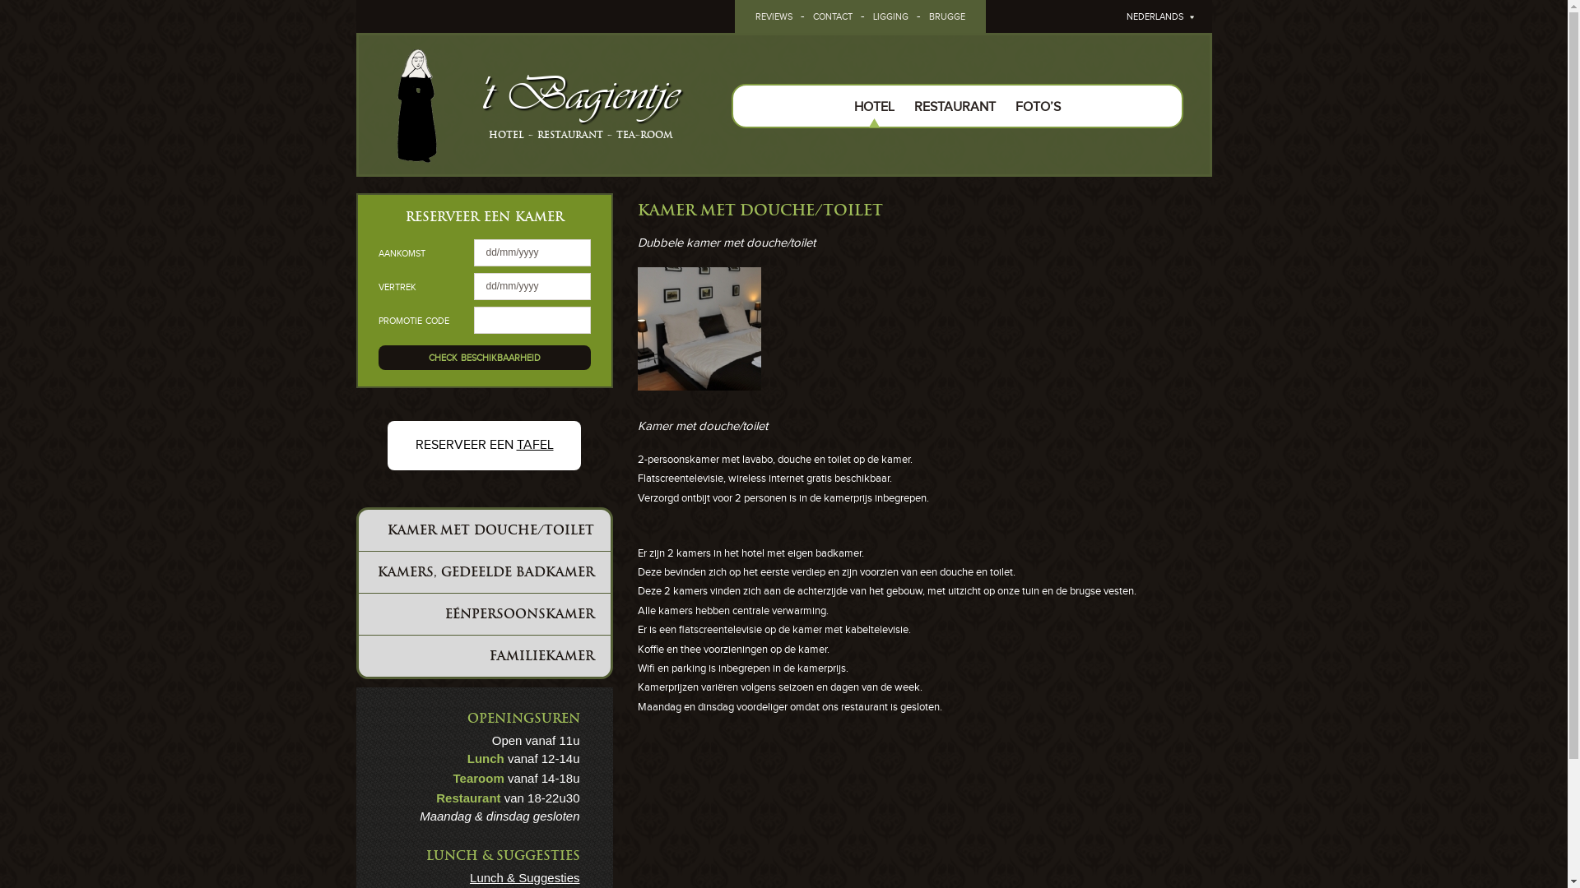 Image resolution: width=1580 pixels, height=888 pixels. I want to click on contact, so click(833, 16).